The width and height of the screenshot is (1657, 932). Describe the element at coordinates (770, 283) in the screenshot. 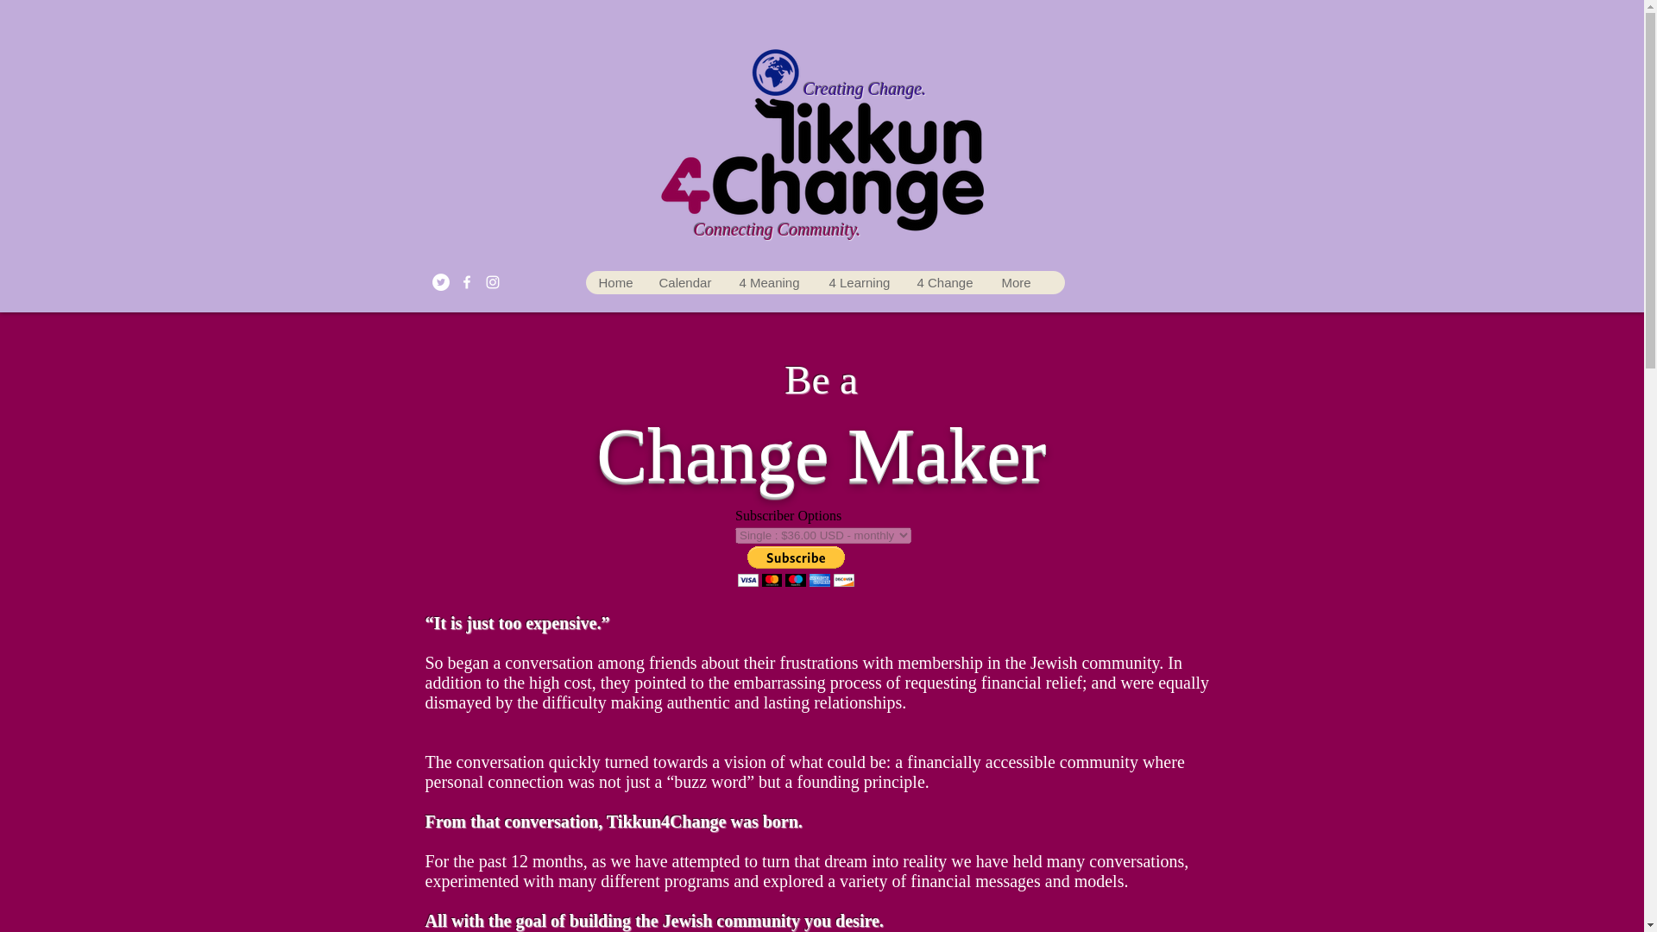

I see `4 Meaning` at that location.